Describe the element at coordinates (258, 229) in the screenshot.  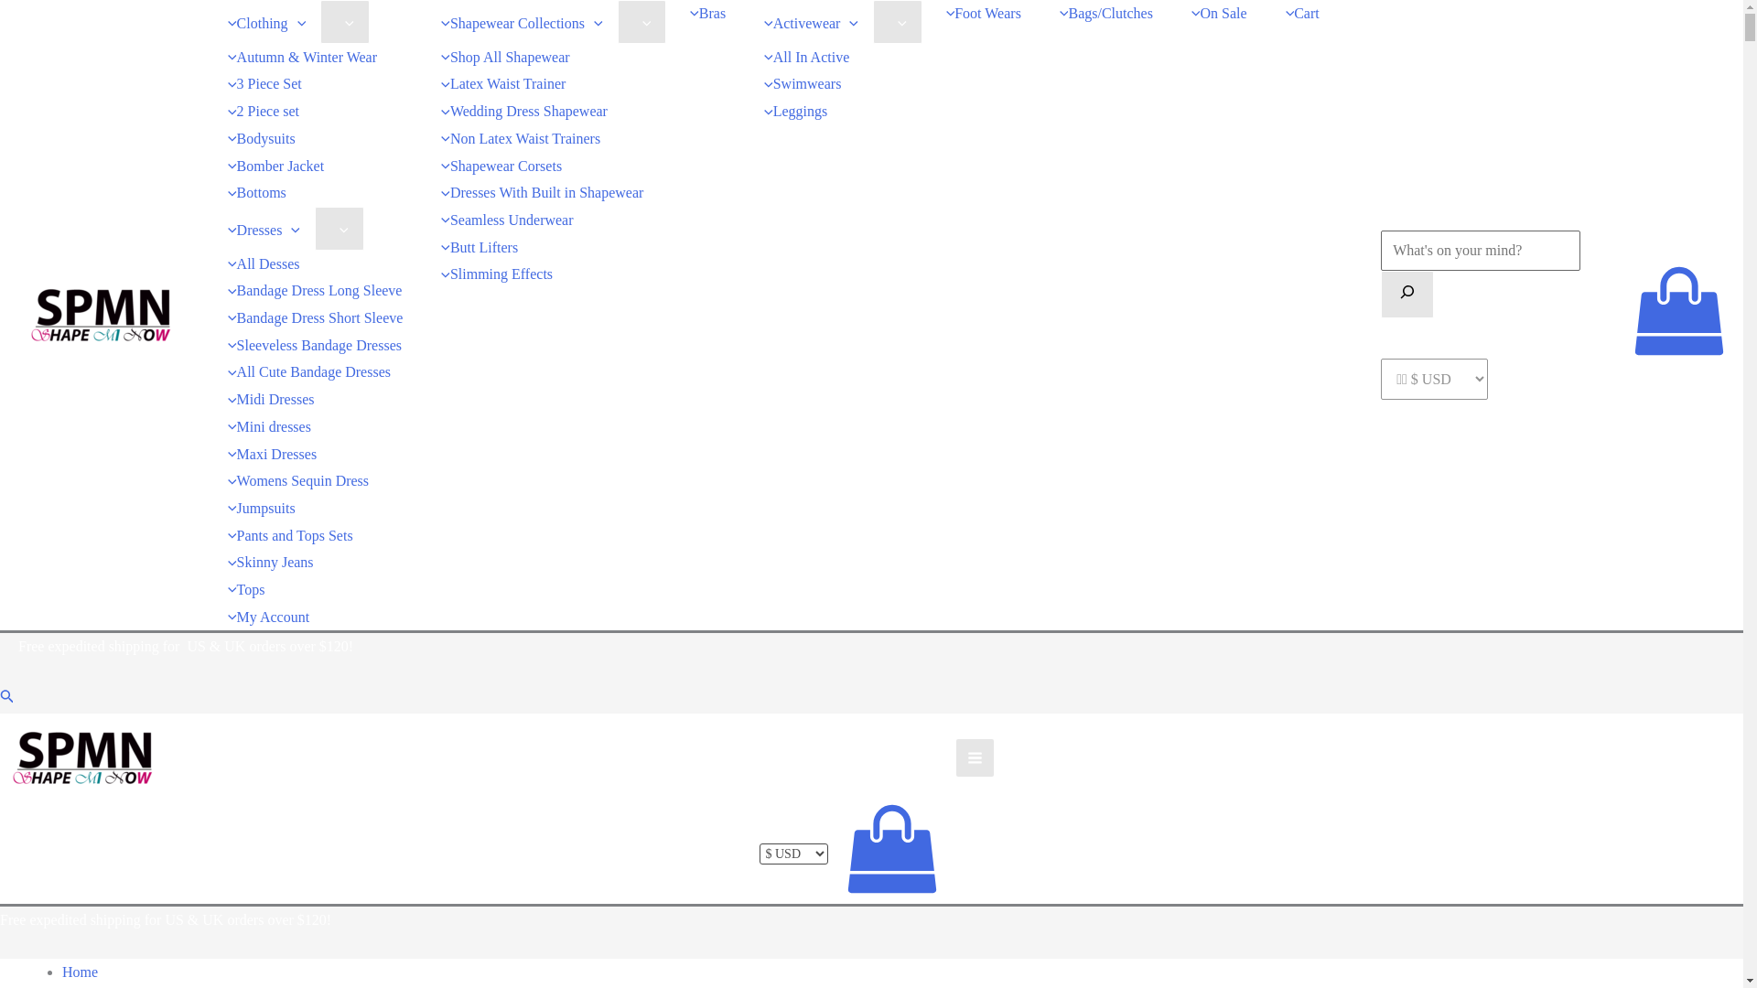
I see `Dresses` at that location.